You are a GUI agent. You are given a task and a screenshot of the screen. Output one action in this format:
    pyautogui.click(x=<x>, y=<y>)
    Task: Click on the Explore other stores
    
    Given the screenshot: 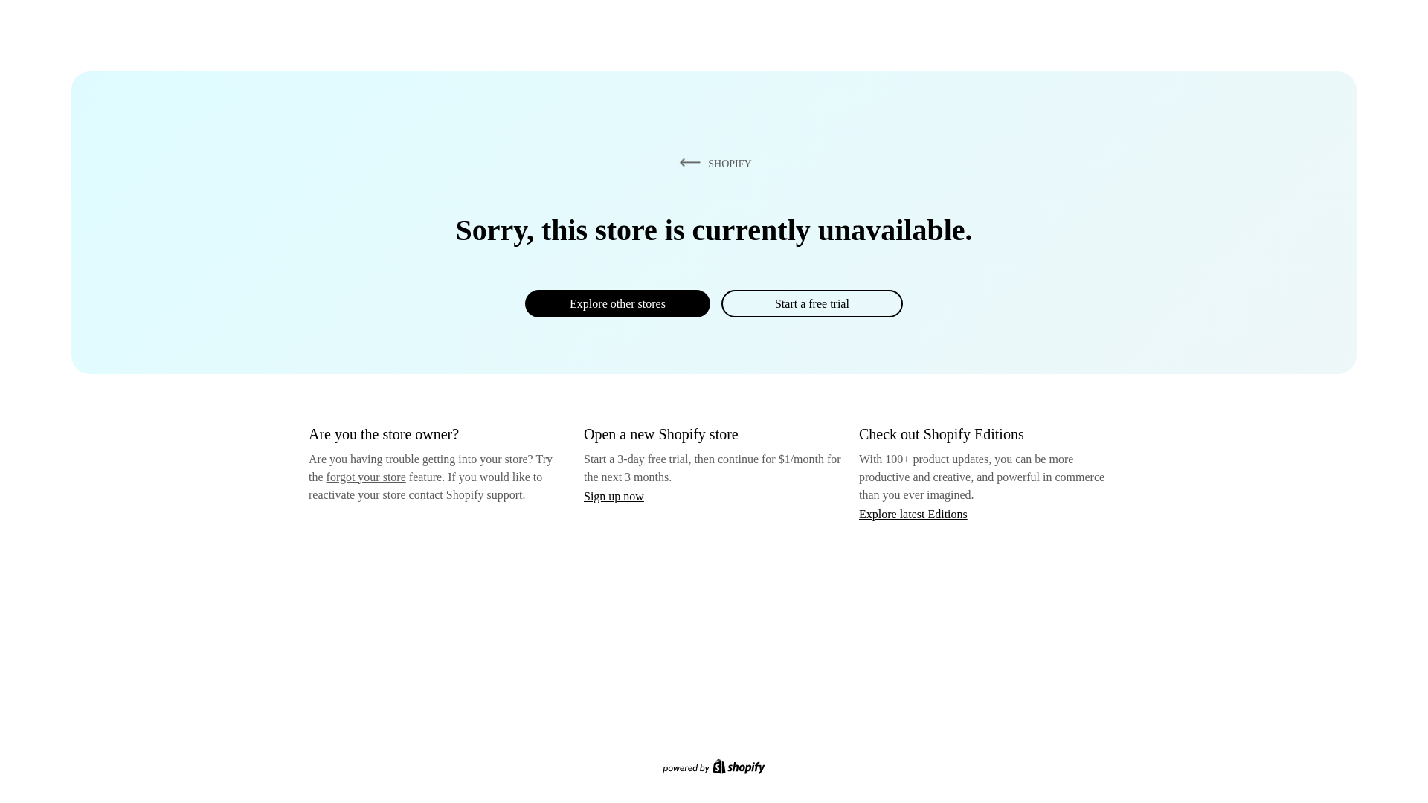 What is the action you would take?
    pyautogui.click(x=617, y=303)
    